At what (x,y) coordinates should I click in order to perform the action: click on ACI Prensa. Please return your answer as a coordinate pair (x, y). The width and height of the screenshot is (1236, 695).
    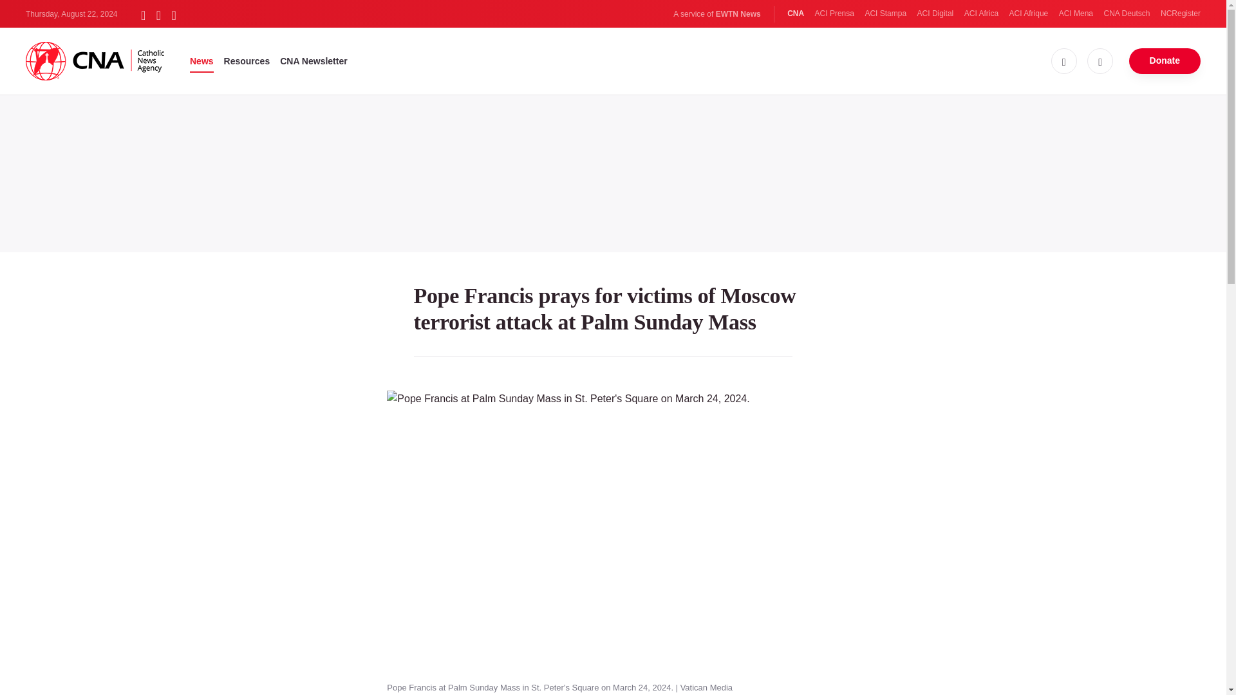
    Looking at the image, I should click on (834, 14).